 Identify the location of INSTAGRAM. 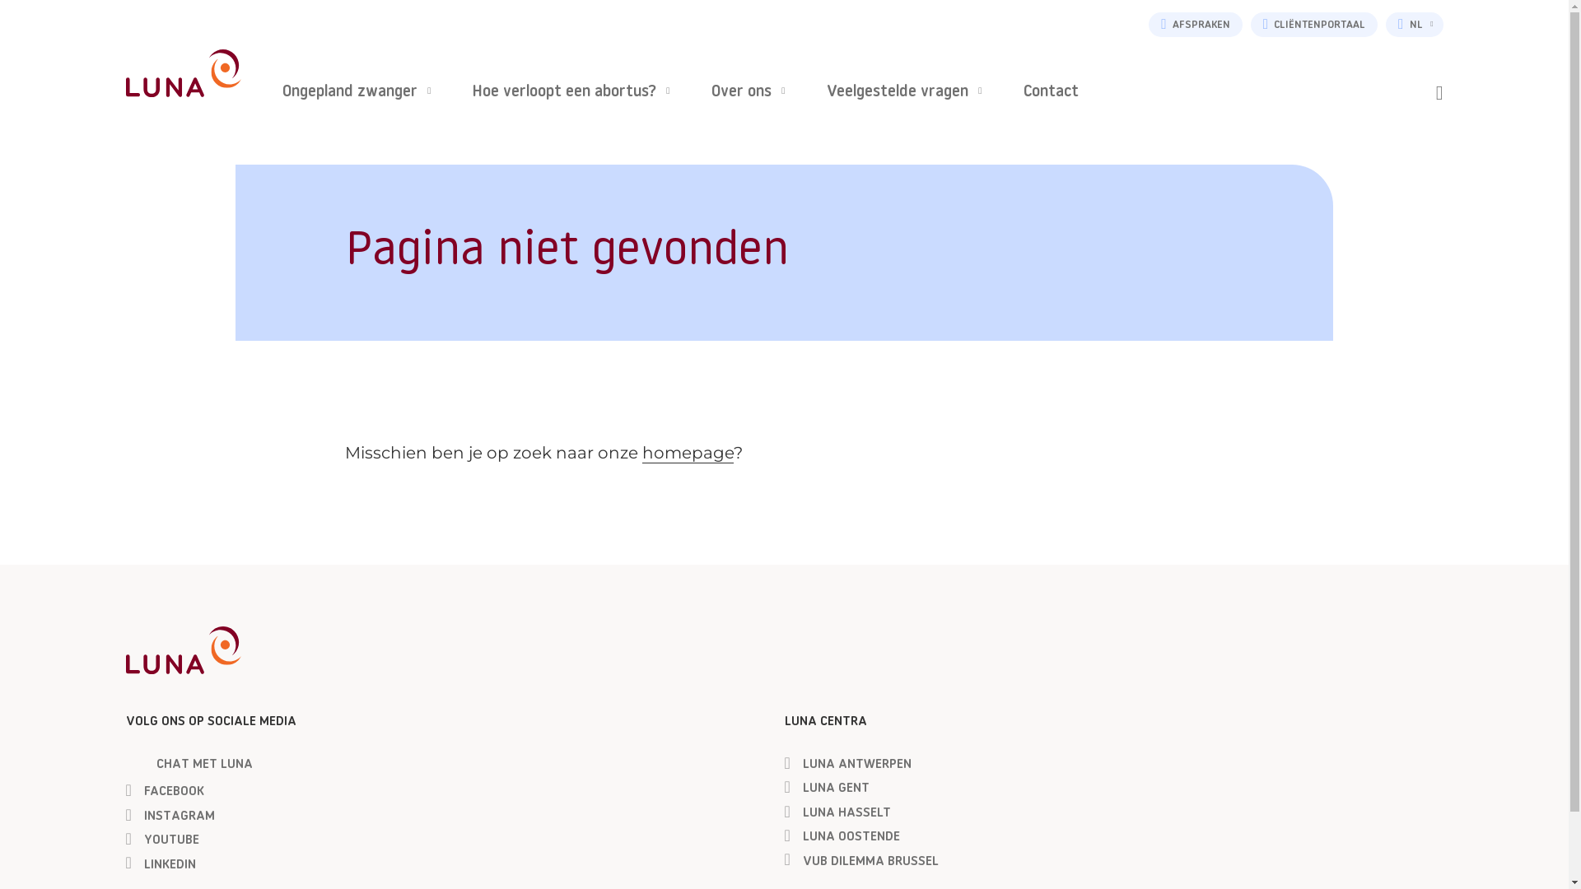
(170, 817).